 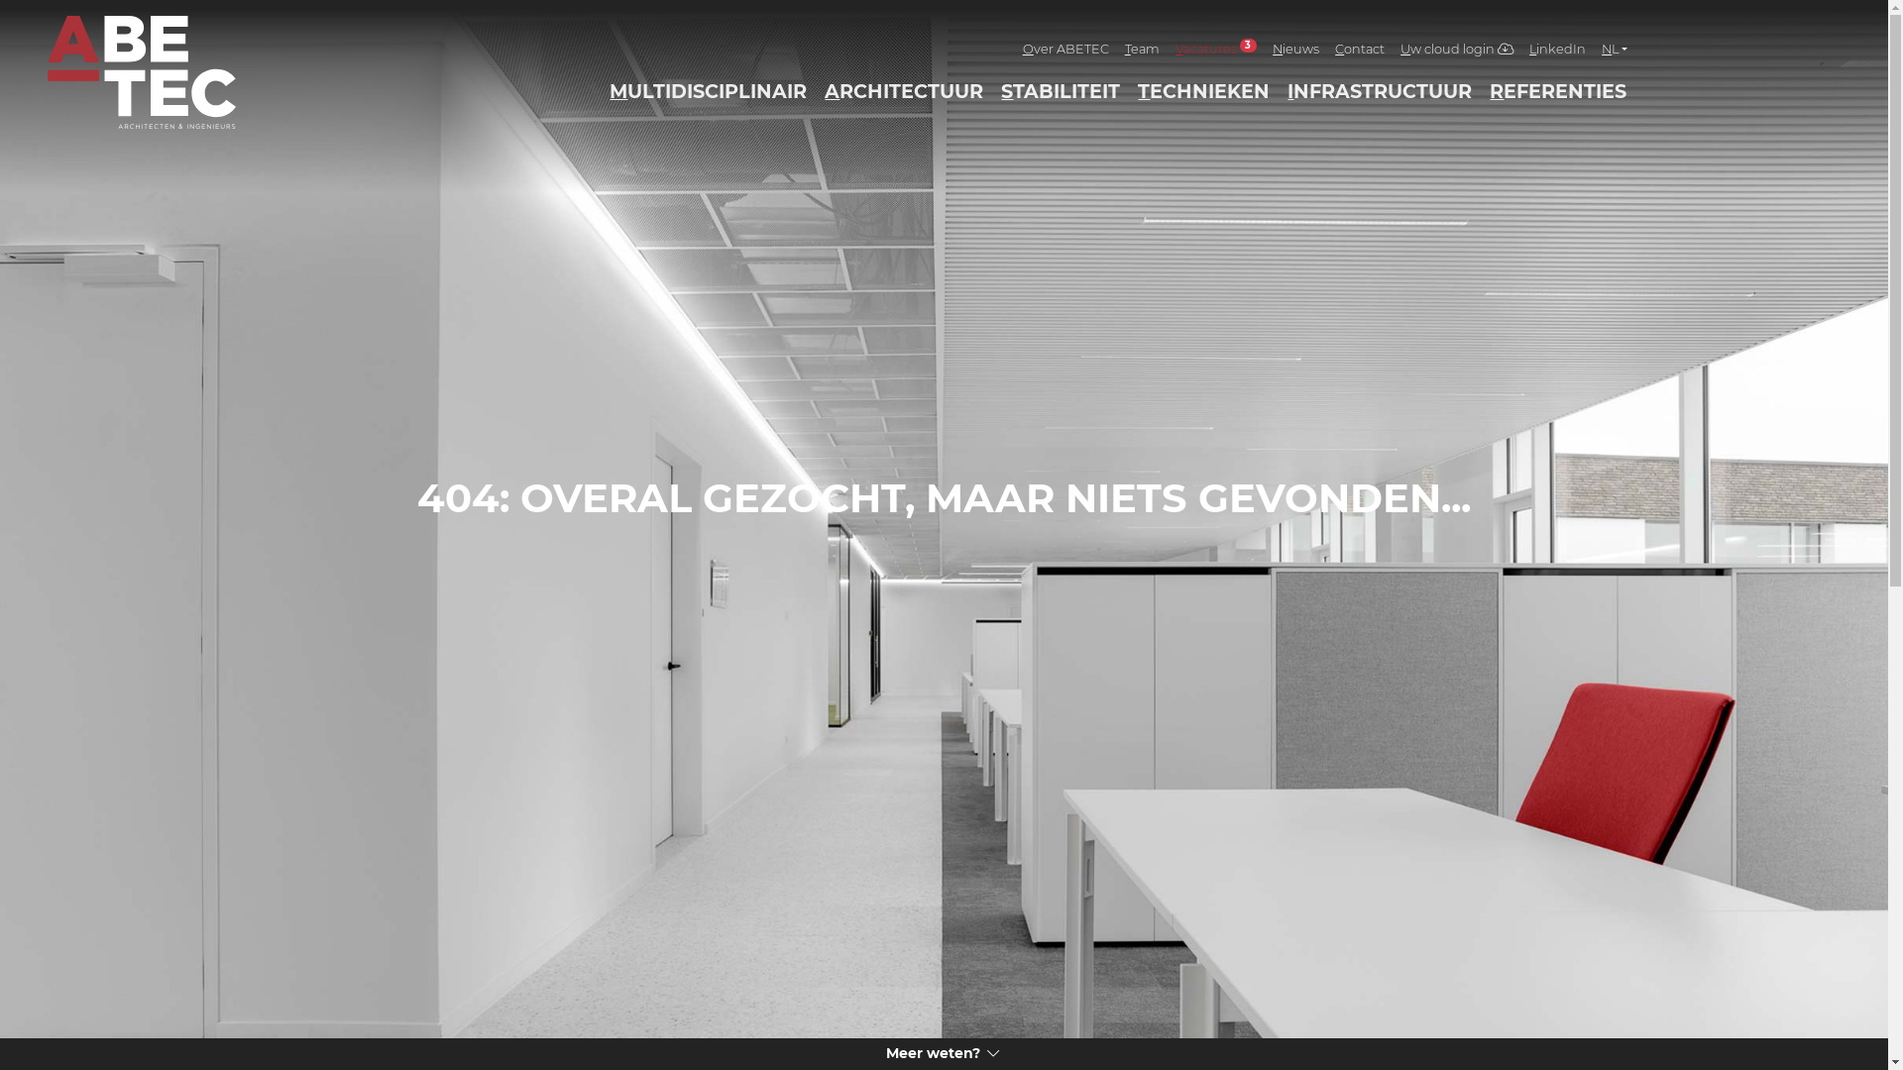 I want to click on Vacatures 3, so click(x=1217, y=50).